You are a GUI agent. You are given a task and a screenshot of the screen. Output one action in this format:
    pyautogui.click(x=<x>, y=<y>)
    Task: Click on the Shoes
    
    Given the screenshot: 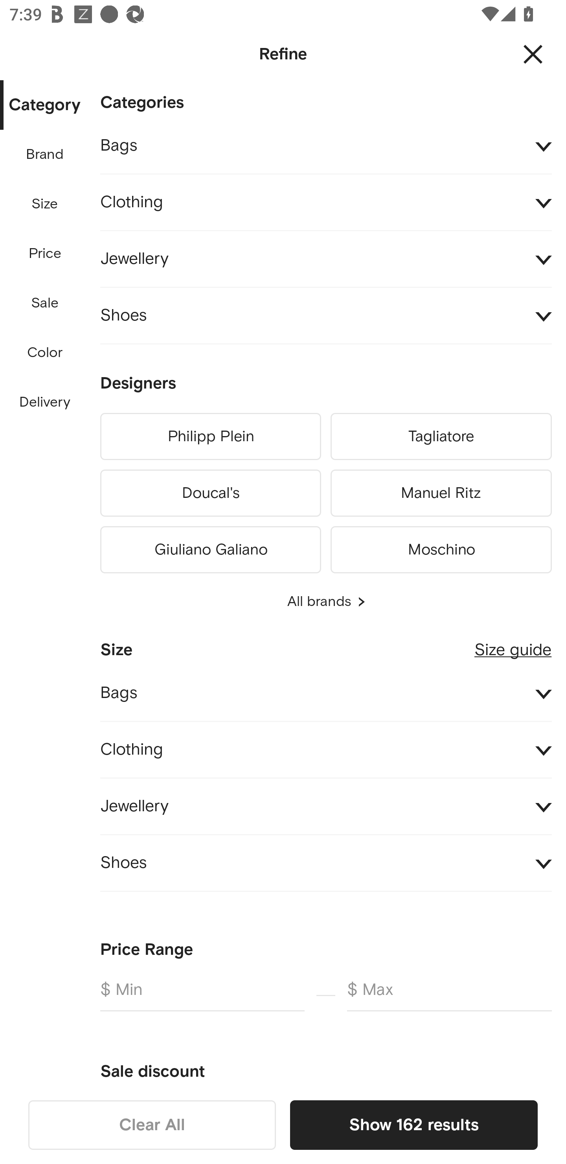 What is the action you would take?
    pyautogui.click(x=326, y=316)
    